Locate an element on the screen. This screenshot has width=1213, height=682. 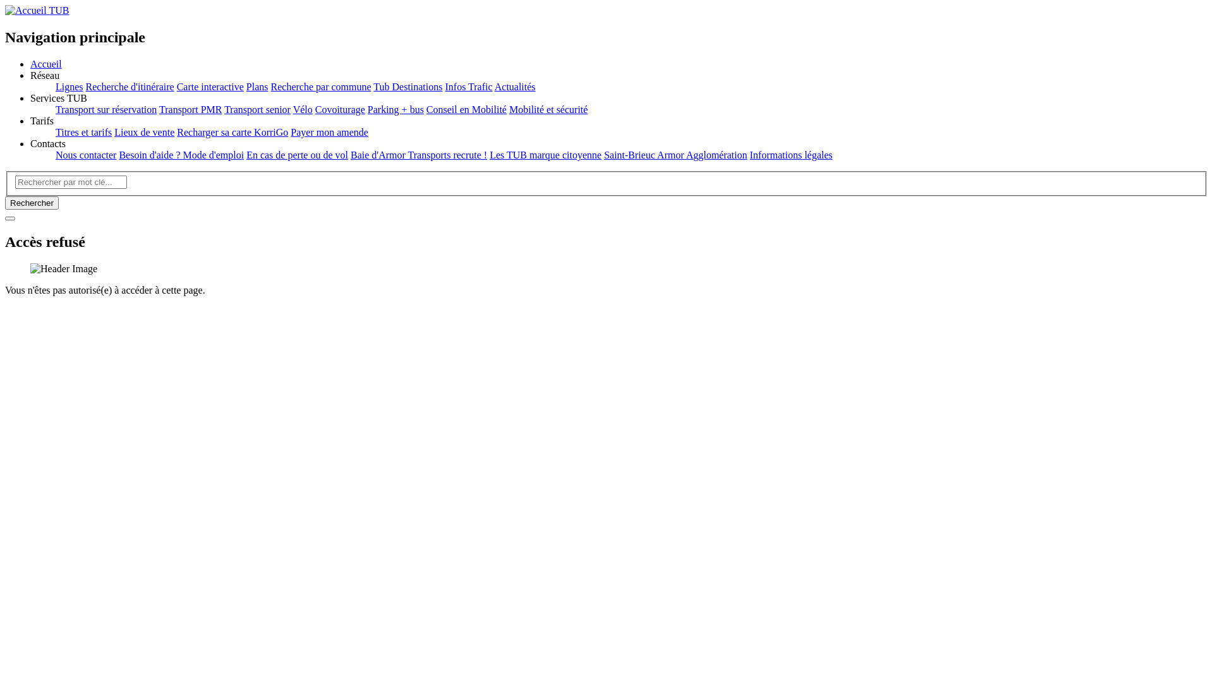
Lieux de vente is located at coordinates (144, 133).